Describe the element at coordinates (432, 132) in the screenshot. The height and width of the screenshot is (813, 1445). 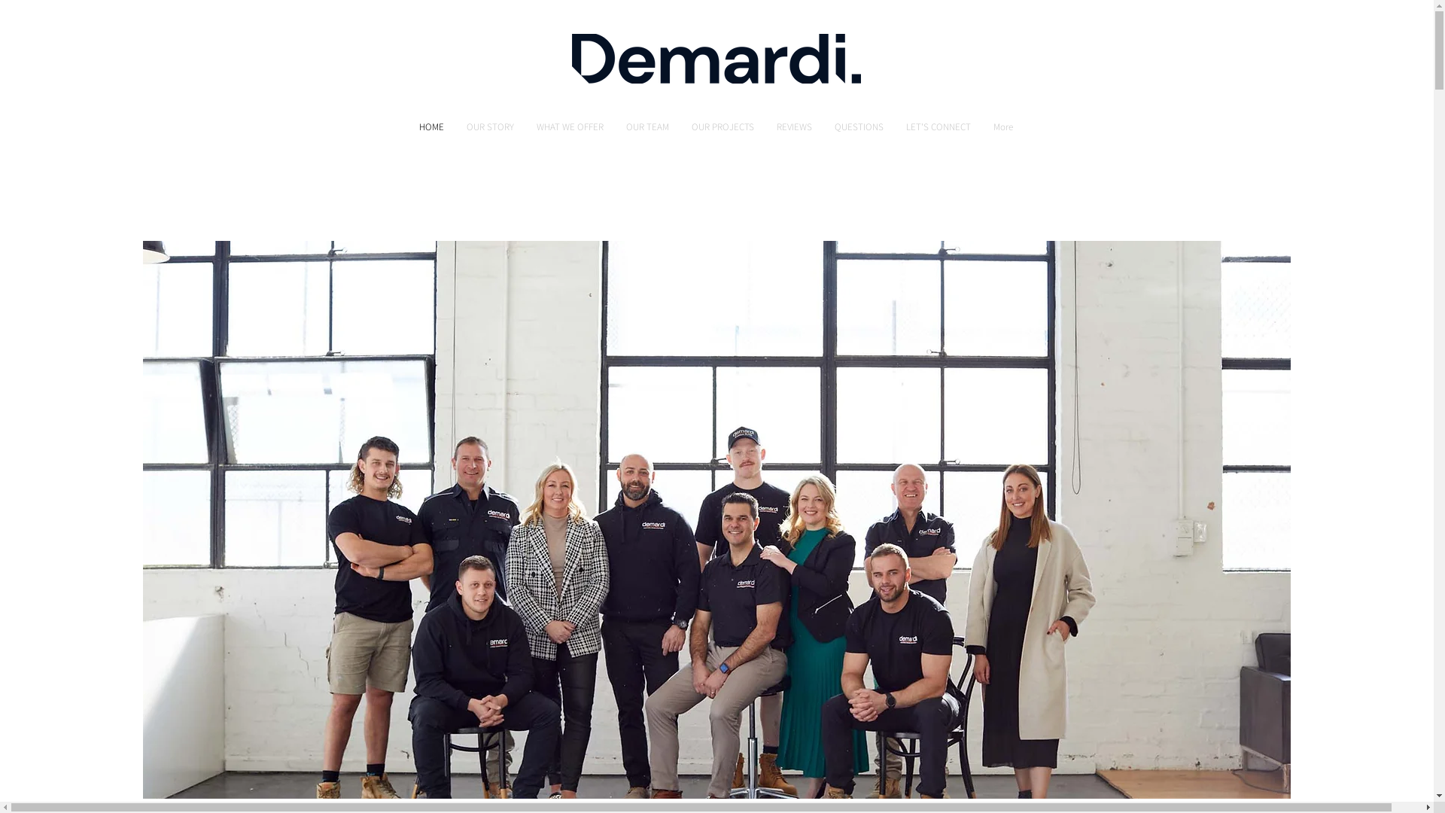
I see `HOME` at that location.